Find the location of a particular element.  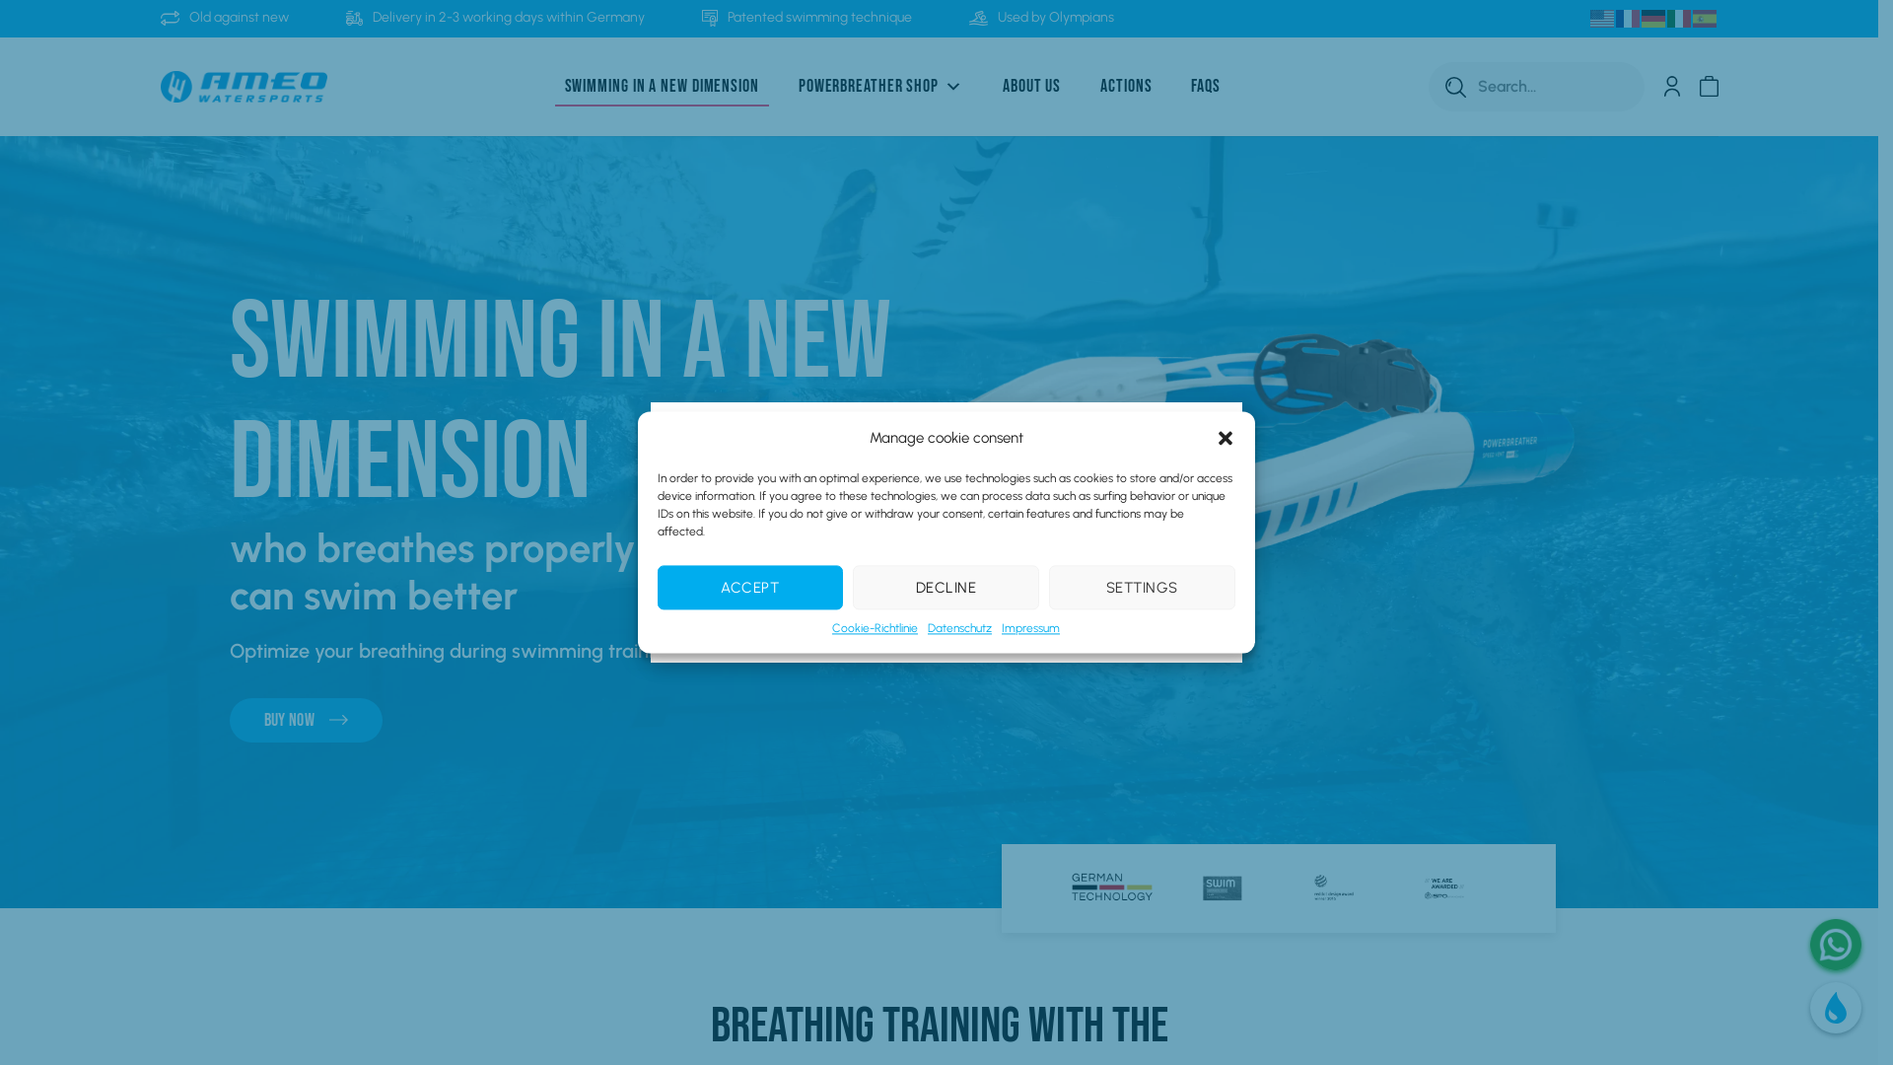

About Us is located at coordinates (1031, 87).